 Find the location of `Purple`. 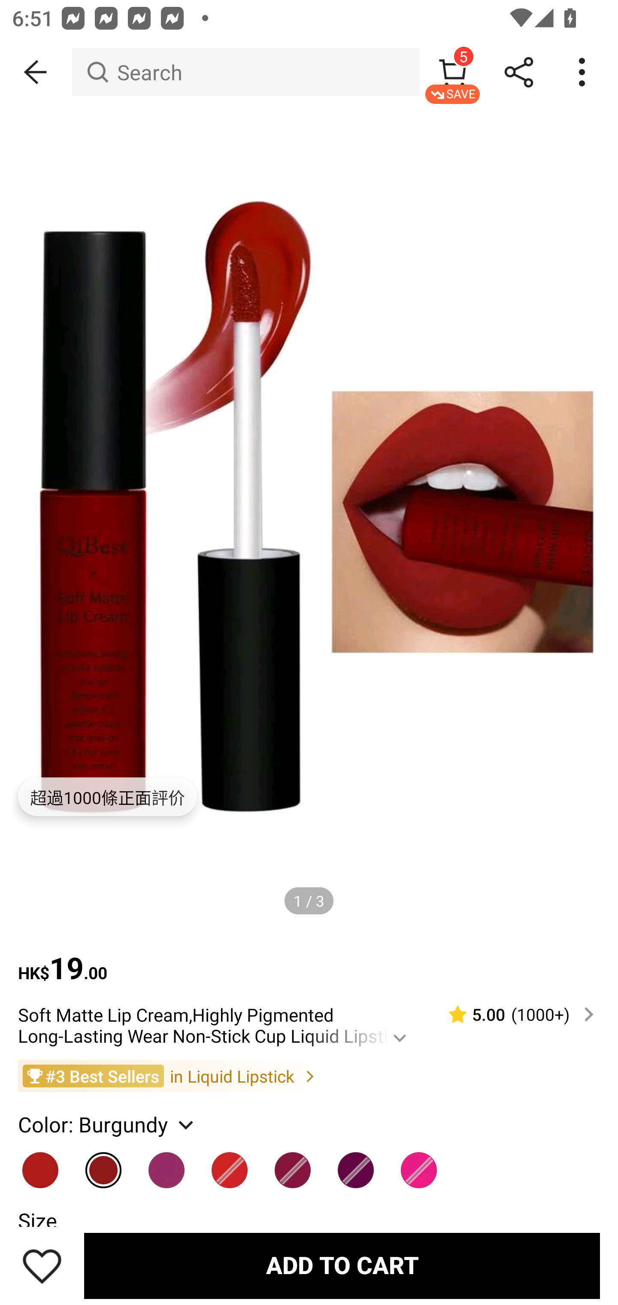

Purple is located at coordinates (356, 1163).